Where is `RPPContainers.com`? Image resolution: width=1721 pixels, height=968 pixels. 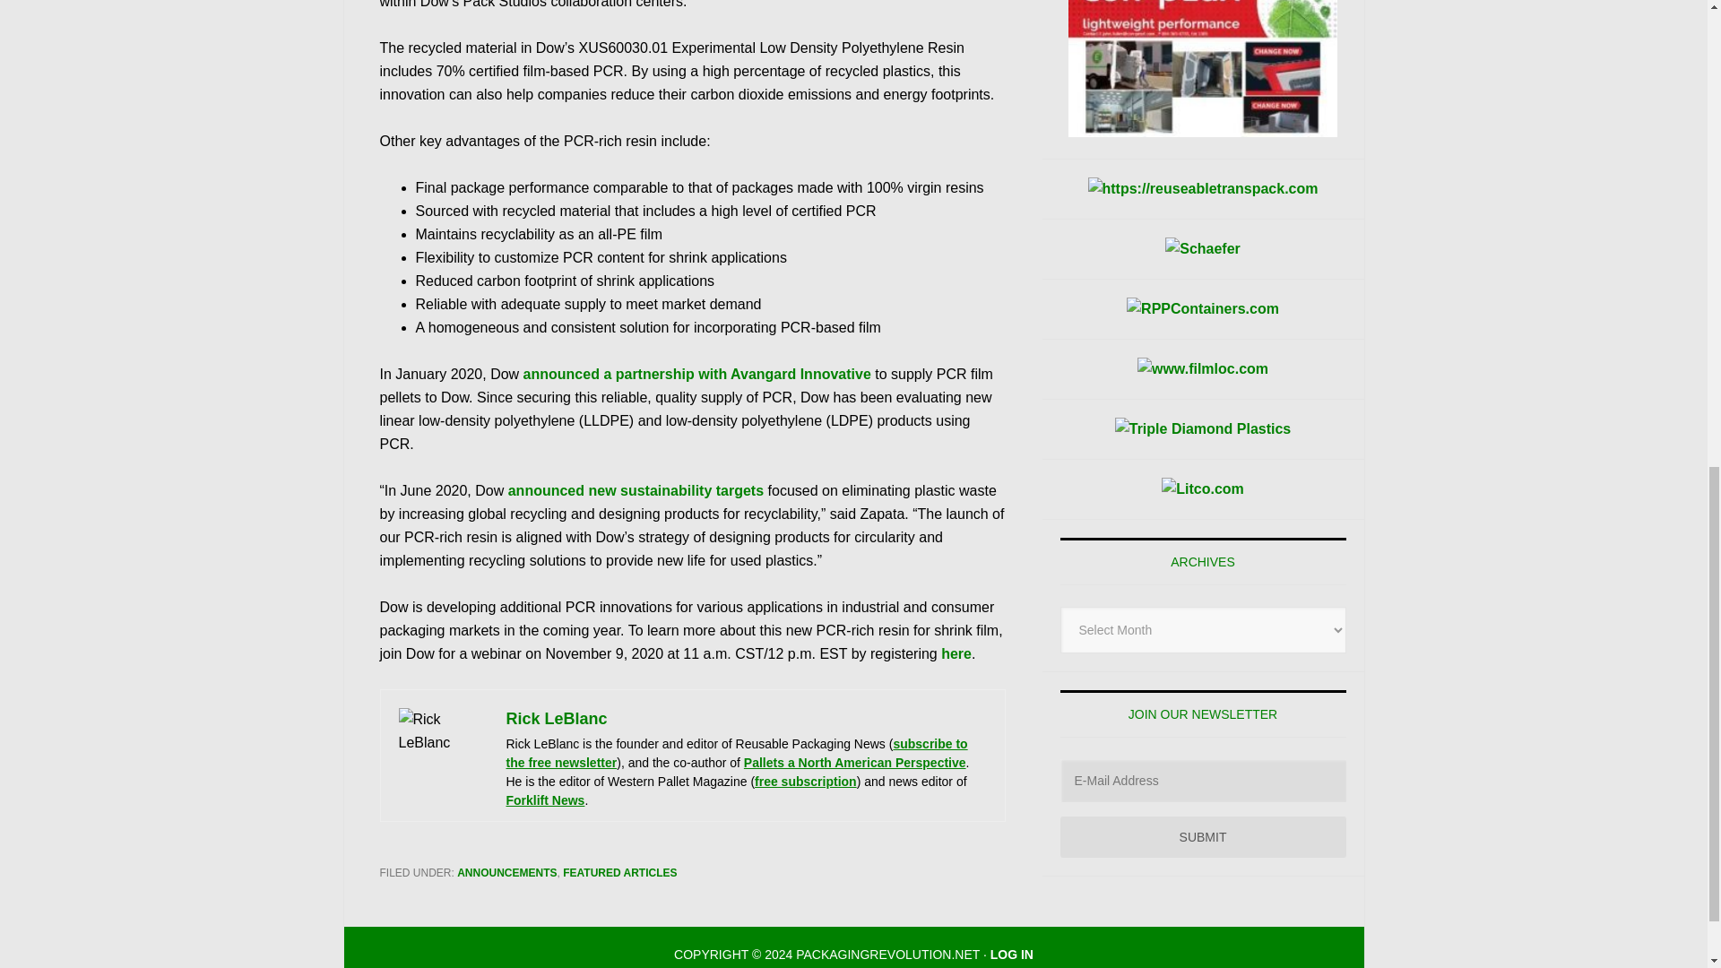
RPPContainers.com is located at coordinates (1203, 308).